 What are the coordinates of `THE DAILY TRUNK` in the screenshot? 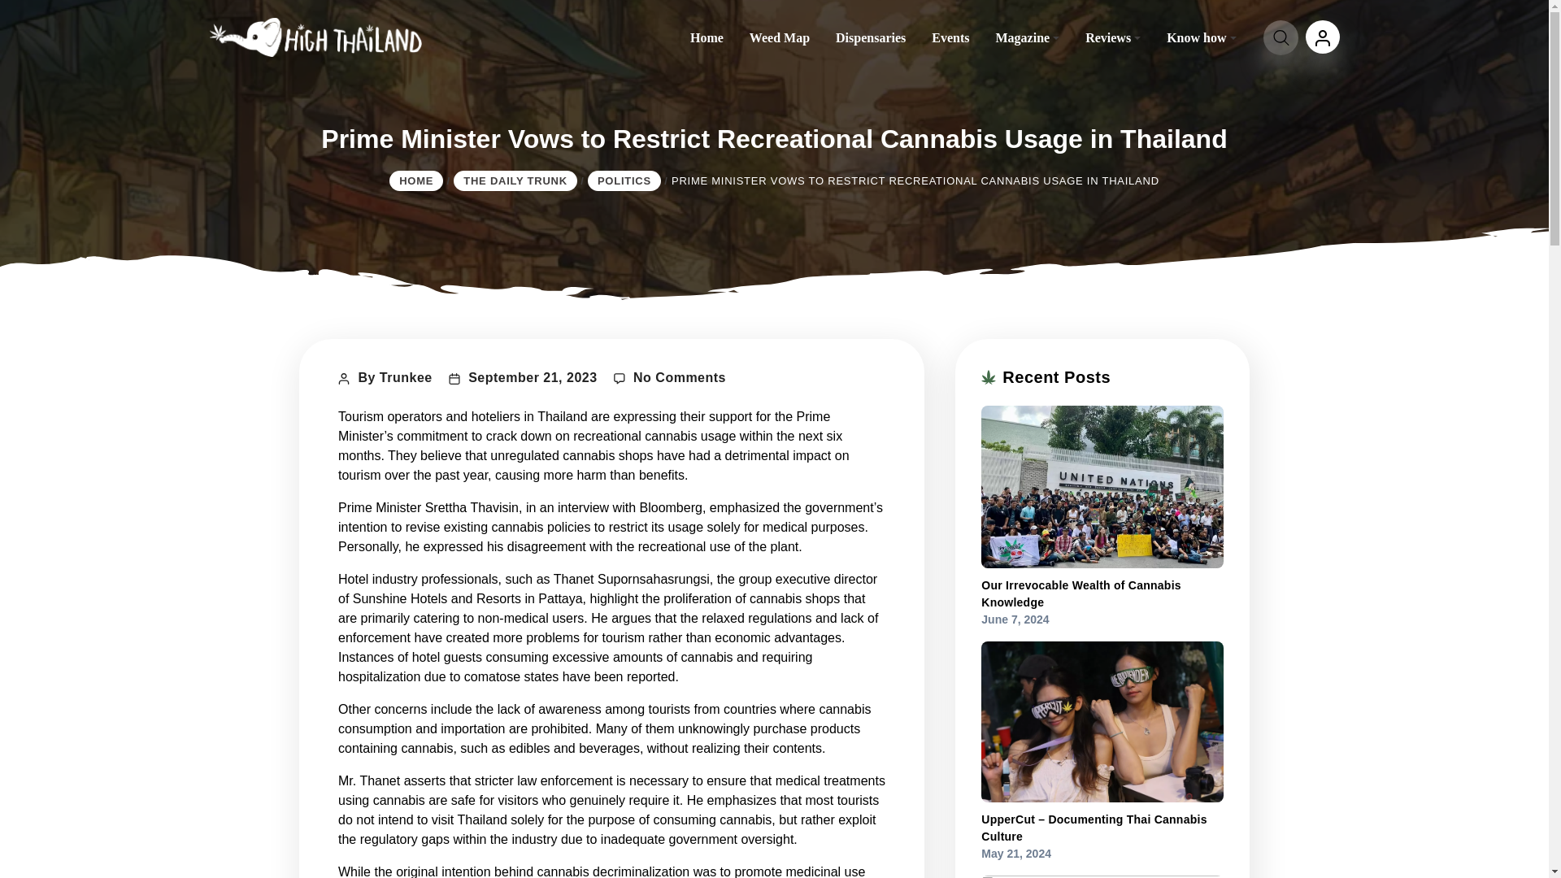 It's located at (515, 180).